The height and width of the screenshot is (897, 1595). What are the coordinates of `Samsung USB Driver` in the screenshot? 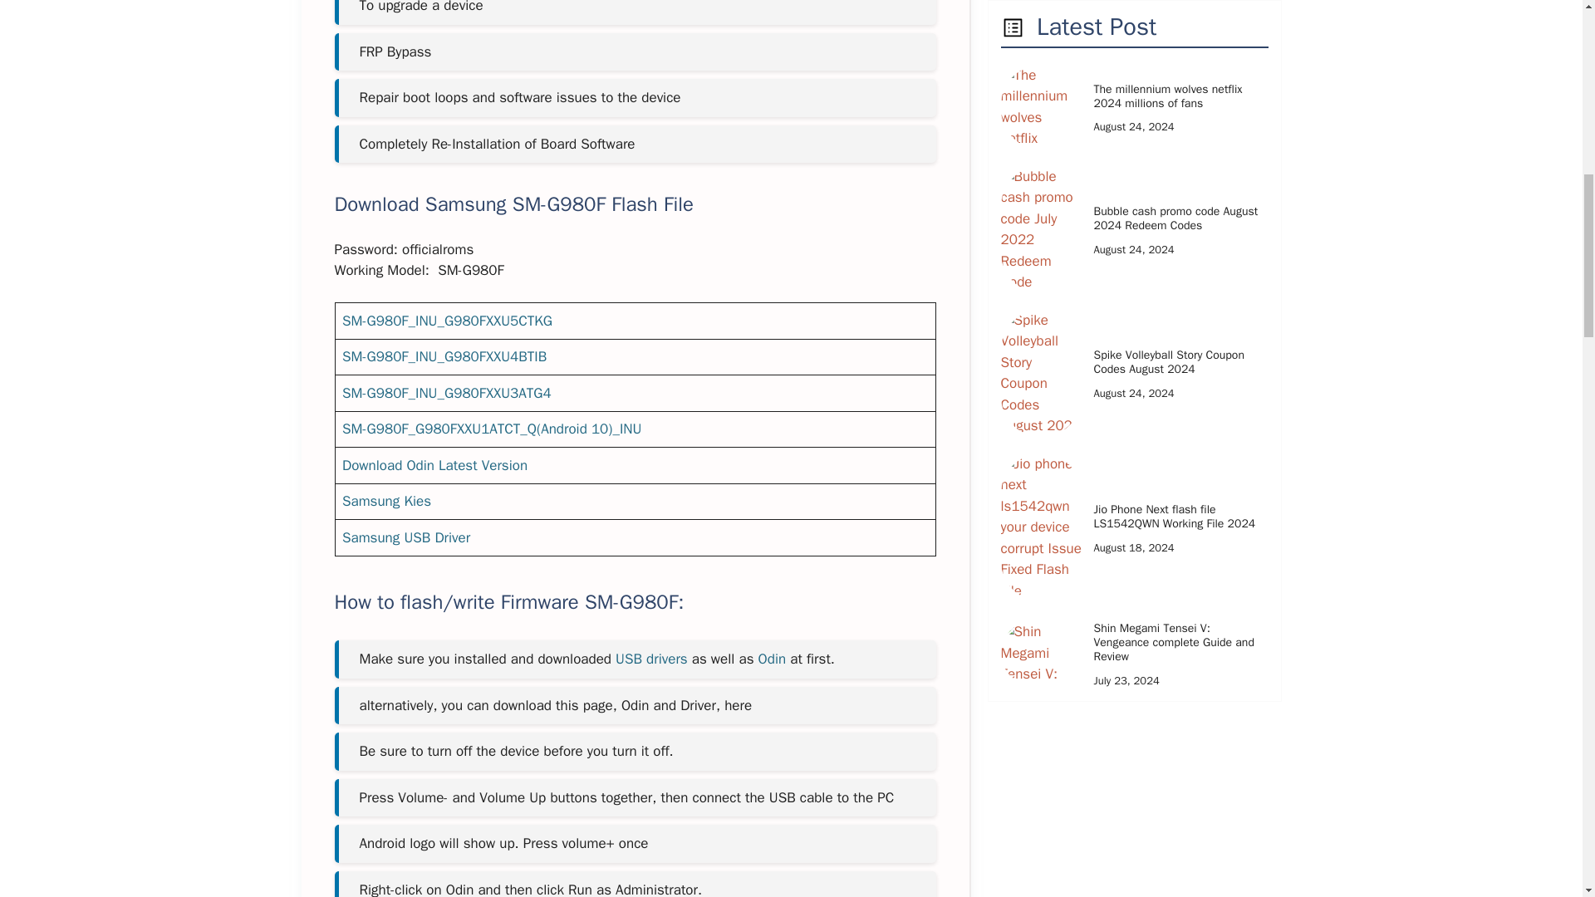 It's located at (406, 537).